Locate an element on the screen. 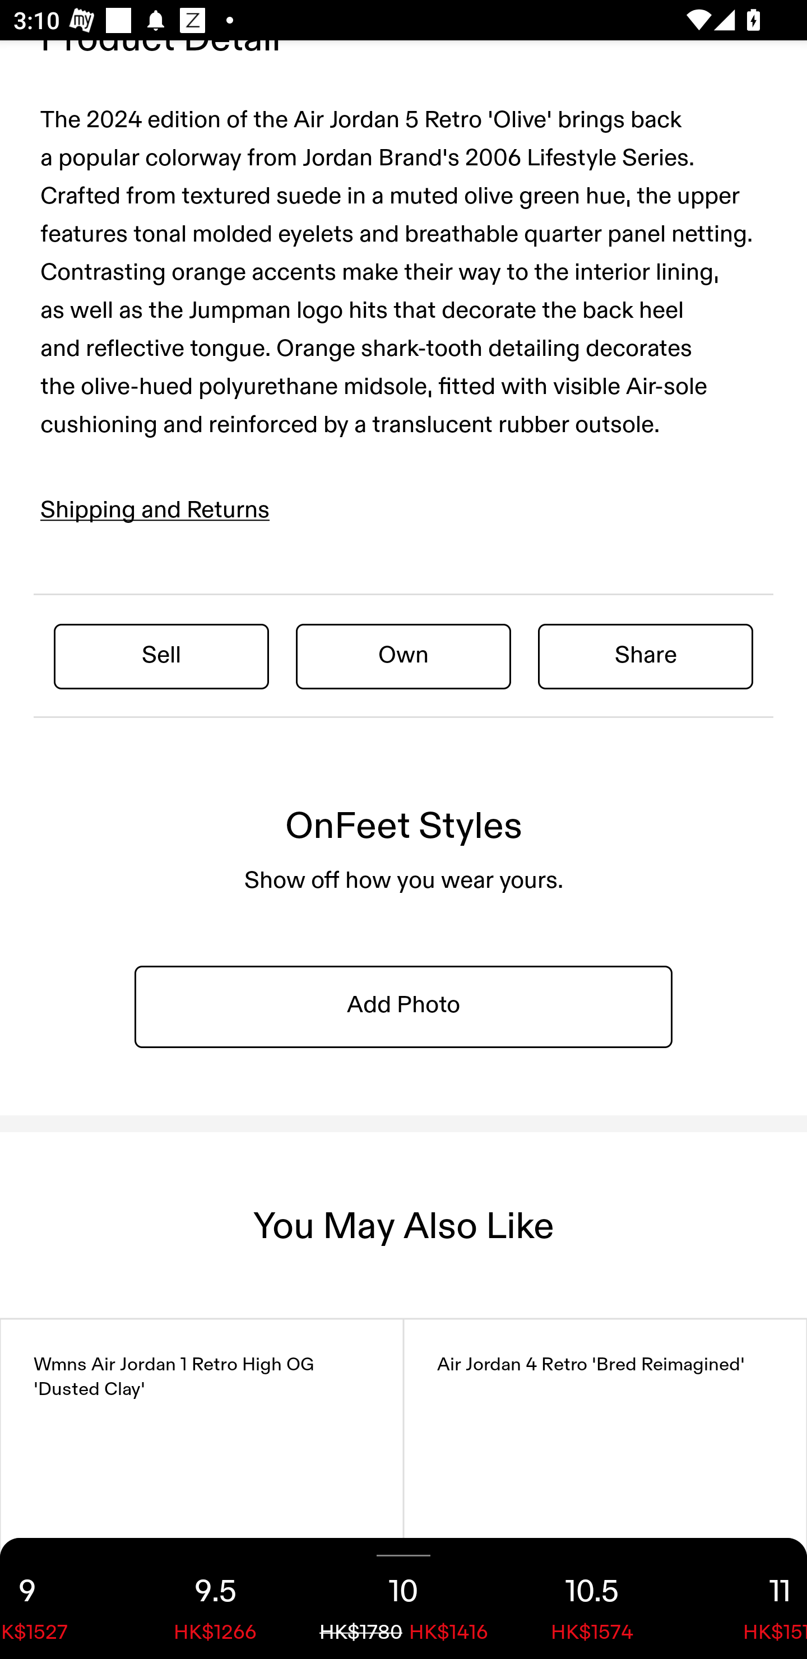 Image resolution: width=807 pixels, height=1659 pixels. 11 HK$1511 is located at coordinates (746, 1598).